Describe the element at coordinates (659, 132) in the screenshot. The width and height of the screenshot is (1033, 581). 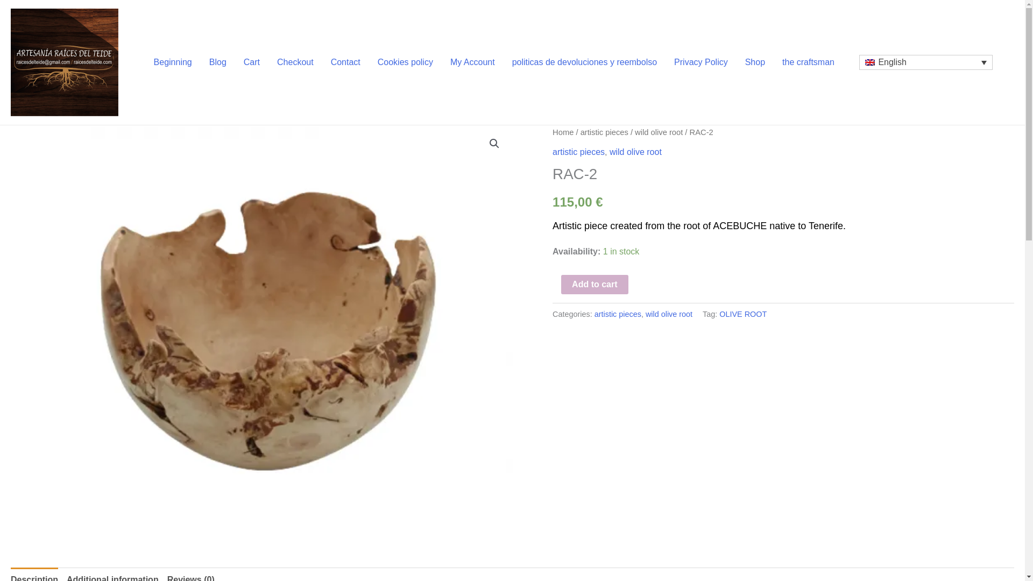
I see `wild olive root` at that location.